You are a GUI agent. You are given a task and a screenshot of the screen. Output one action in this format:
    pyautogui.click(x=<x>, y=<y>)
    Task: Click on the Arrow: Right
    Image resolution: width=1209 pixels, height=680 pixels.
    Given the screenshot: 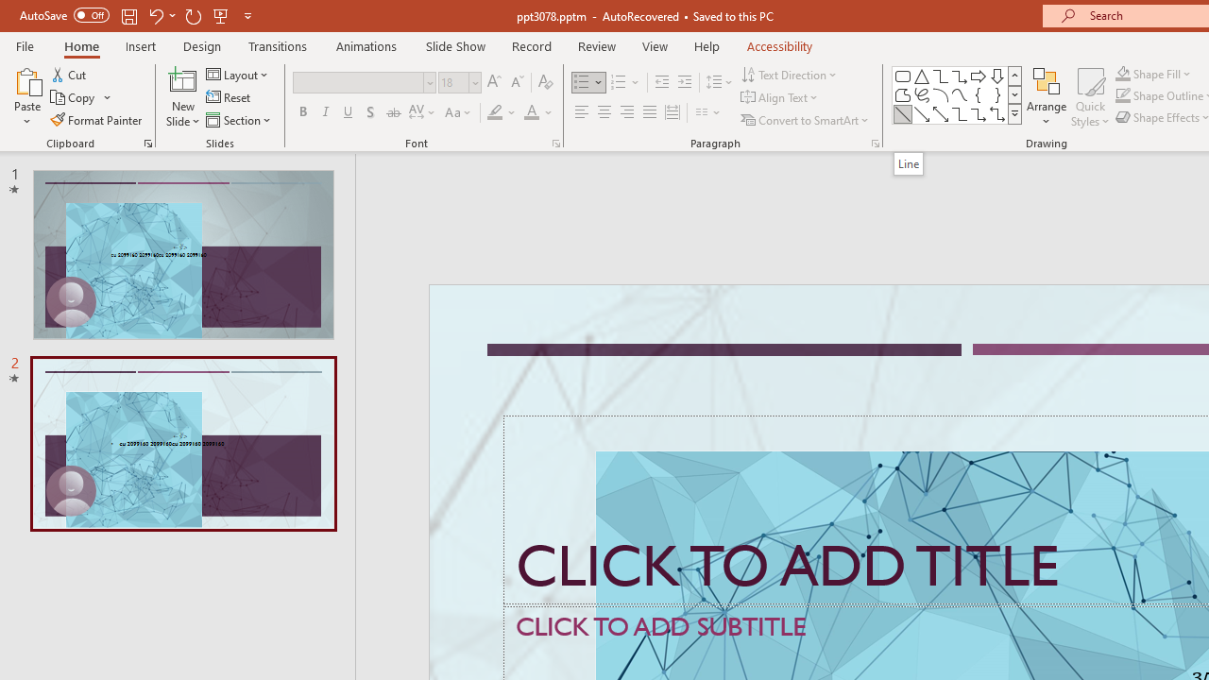 What is the action you would take?
    pyautogui.click(x=979, y=76)
    